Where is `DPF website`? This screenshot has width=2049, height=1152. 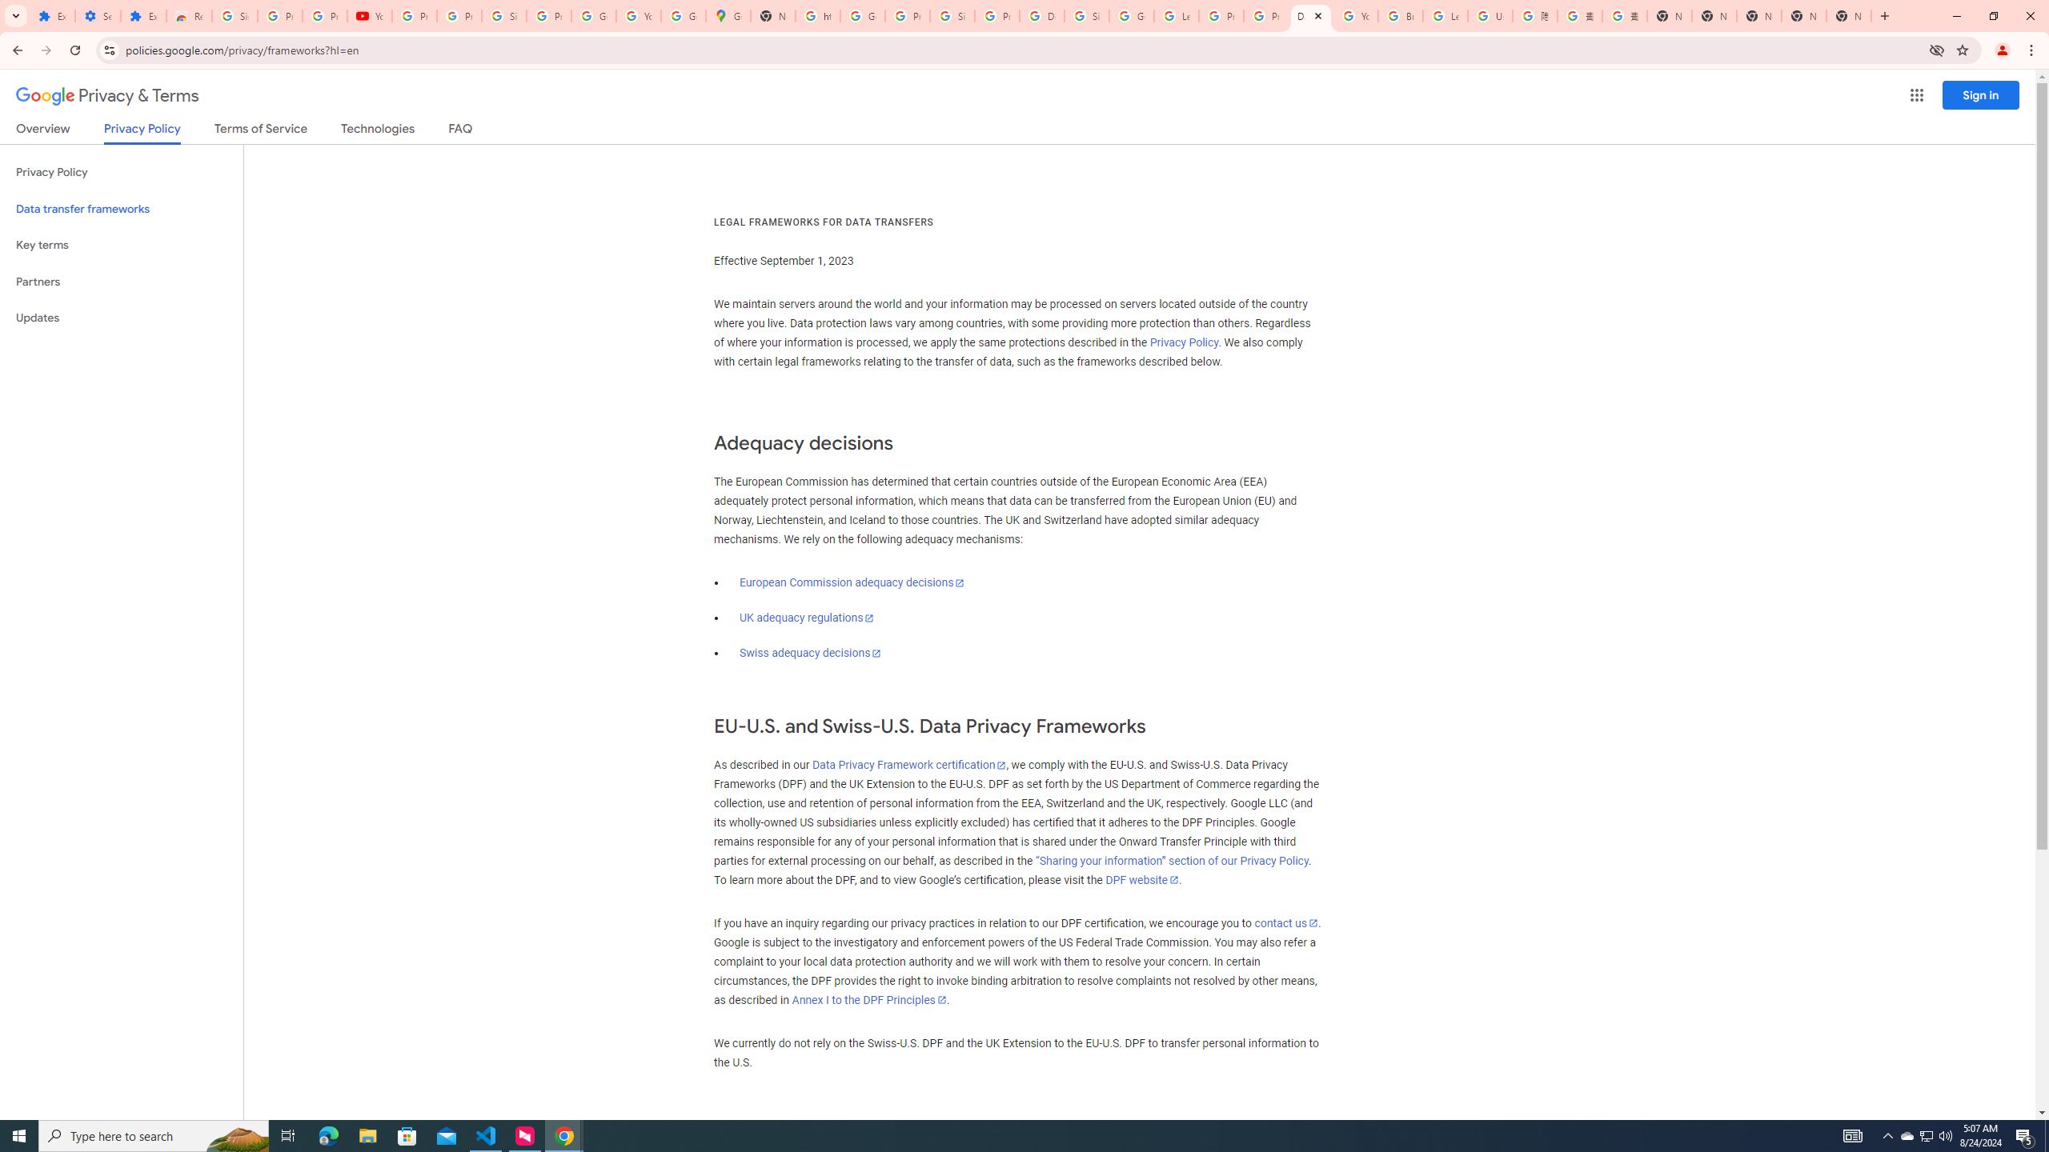
DPF website is located at coordinates (1141, 880).